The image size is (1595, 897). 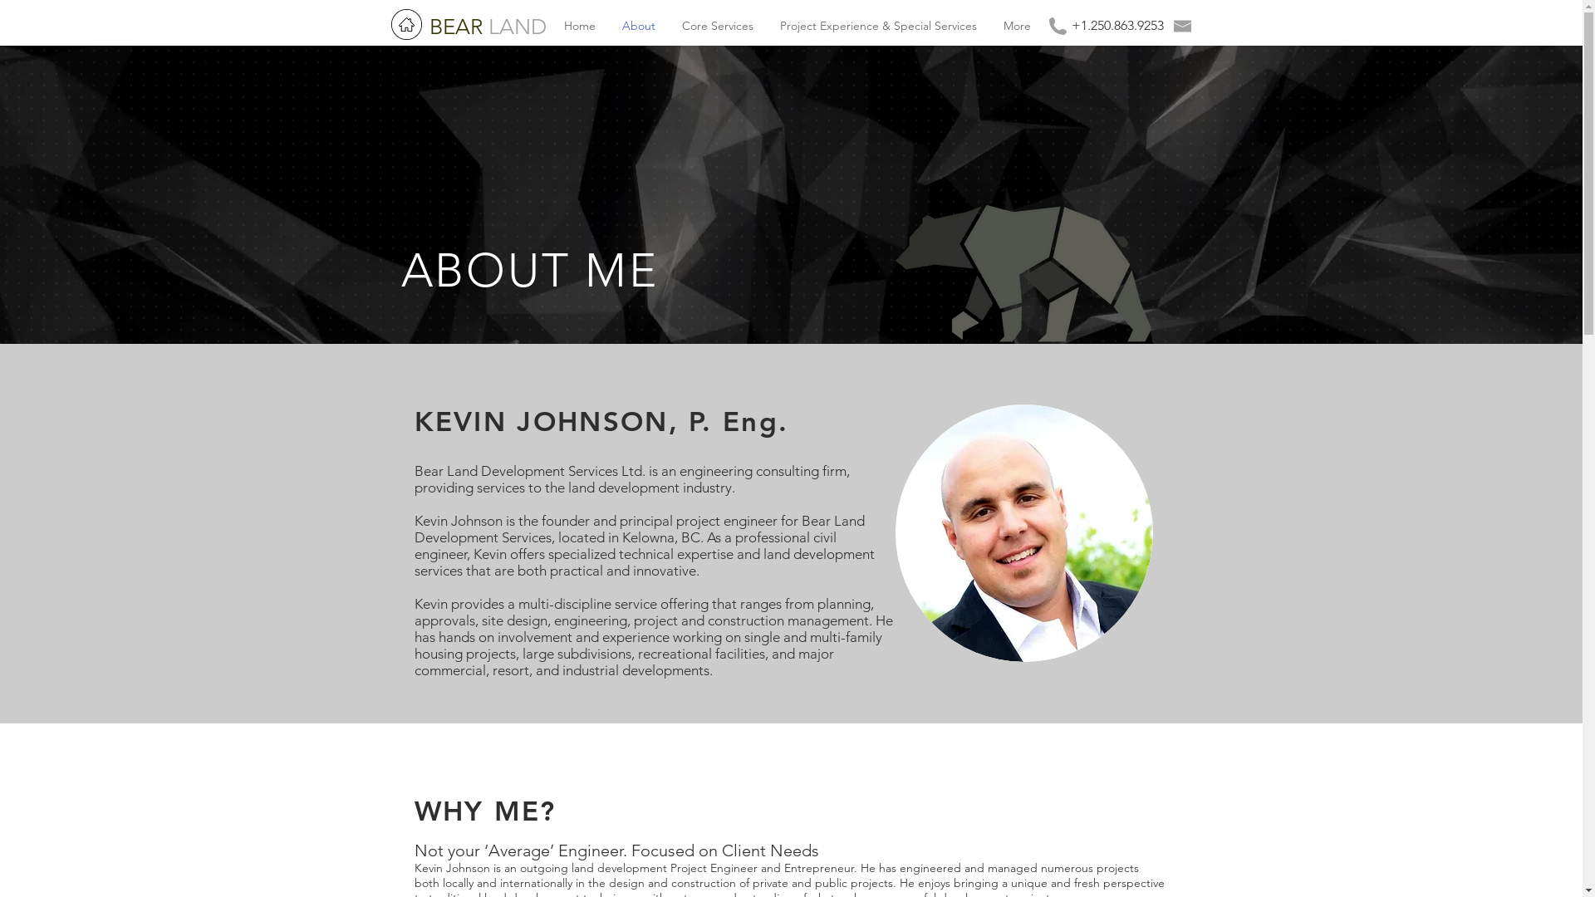 What do you see at coordinates (1024, 271) in the screenshot?
I see `Raaaaarrr!` at bounding box center [1024, 271].